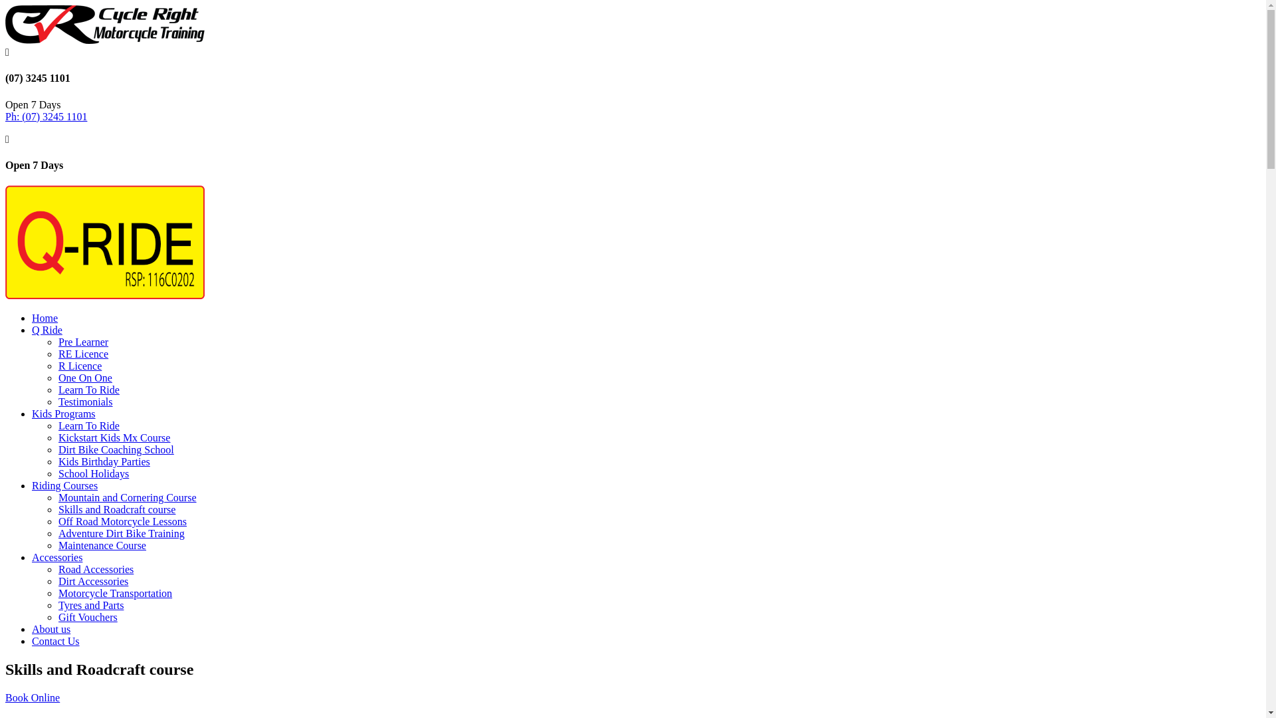  I want to click on Accessories, so click(57, 557).